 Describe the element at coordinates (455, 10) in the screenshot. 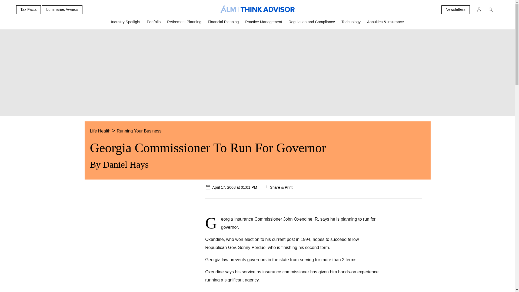

I see `Newsletters` at that location.